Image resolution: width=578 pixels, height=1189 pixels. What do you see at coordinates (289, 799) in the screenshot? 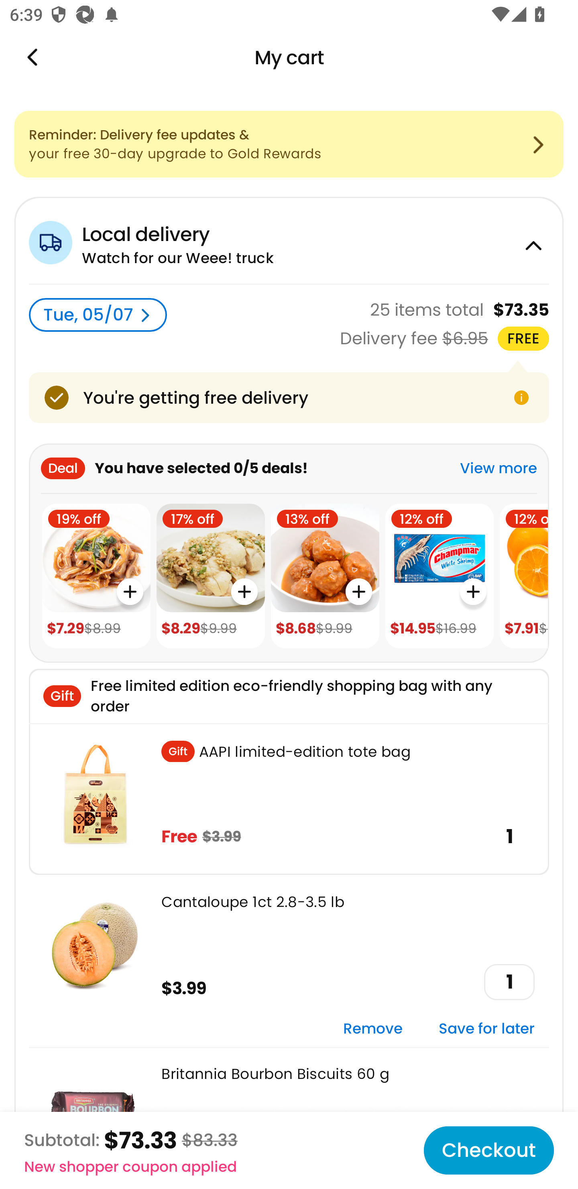
I see `. AAPI limited-edition tote bag Free $3.99 1` at bounding box center [289, 799].